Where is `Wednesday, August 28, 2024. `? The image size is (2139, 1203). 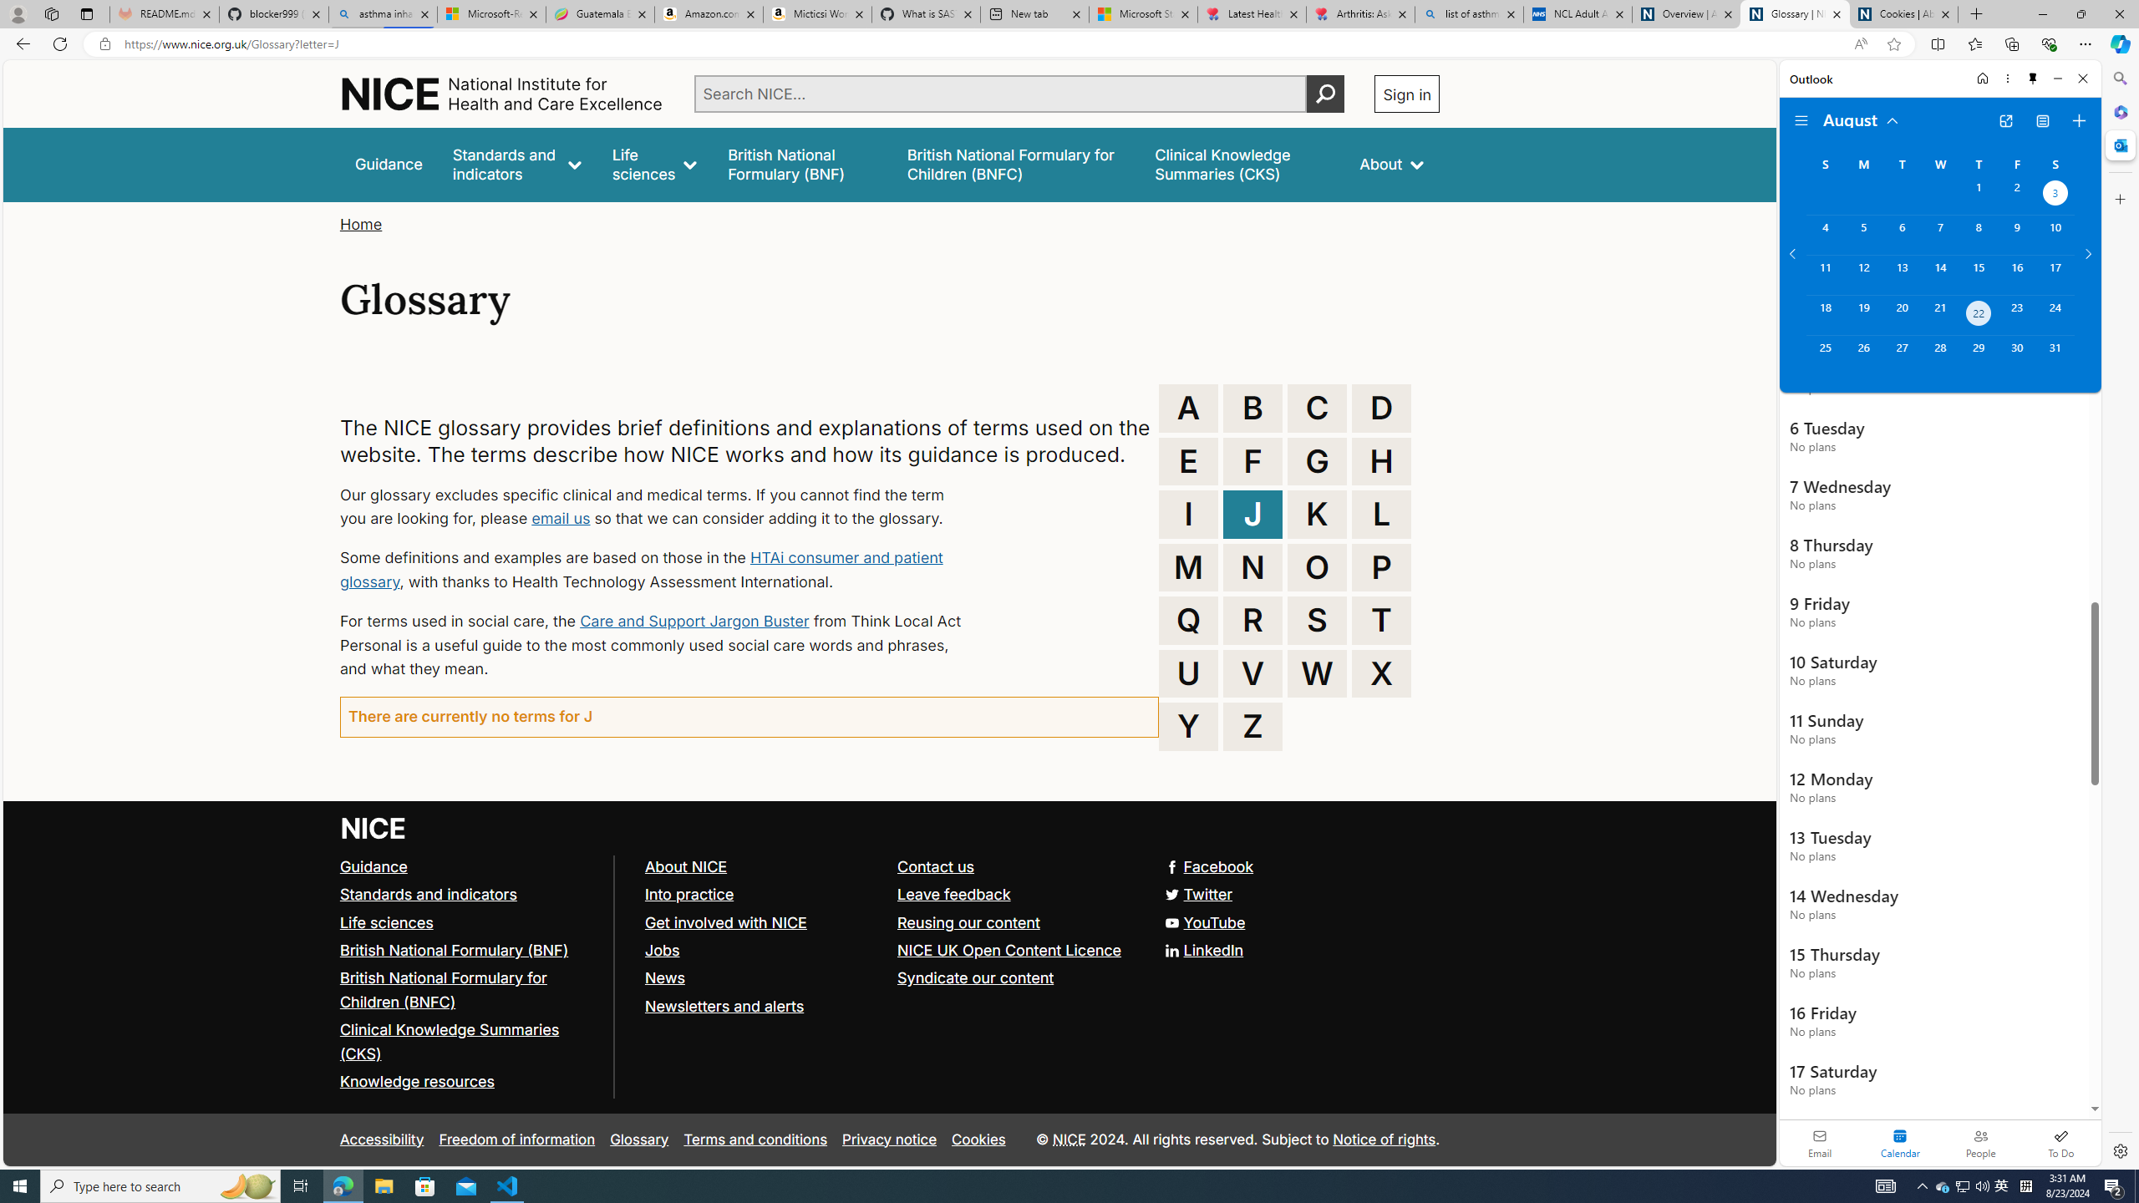 Wednesday, August 28, 2024.  is located at coordinates (1939, 355).